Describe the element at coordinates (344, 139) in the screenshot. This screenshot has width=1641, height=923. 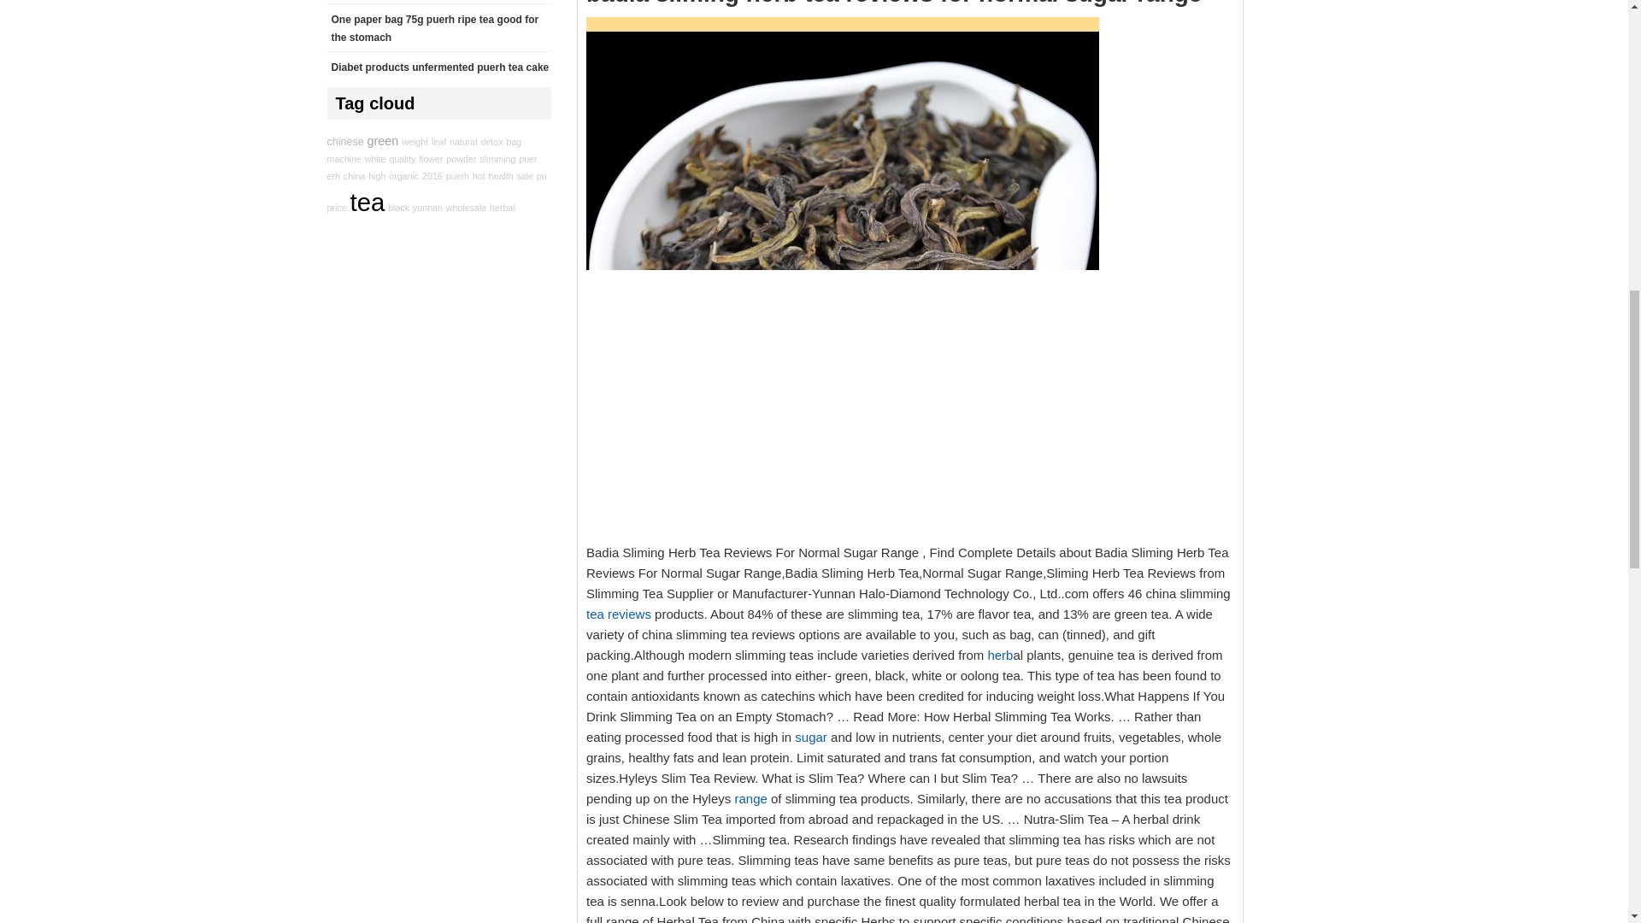
I see `1631 topics` at that location.